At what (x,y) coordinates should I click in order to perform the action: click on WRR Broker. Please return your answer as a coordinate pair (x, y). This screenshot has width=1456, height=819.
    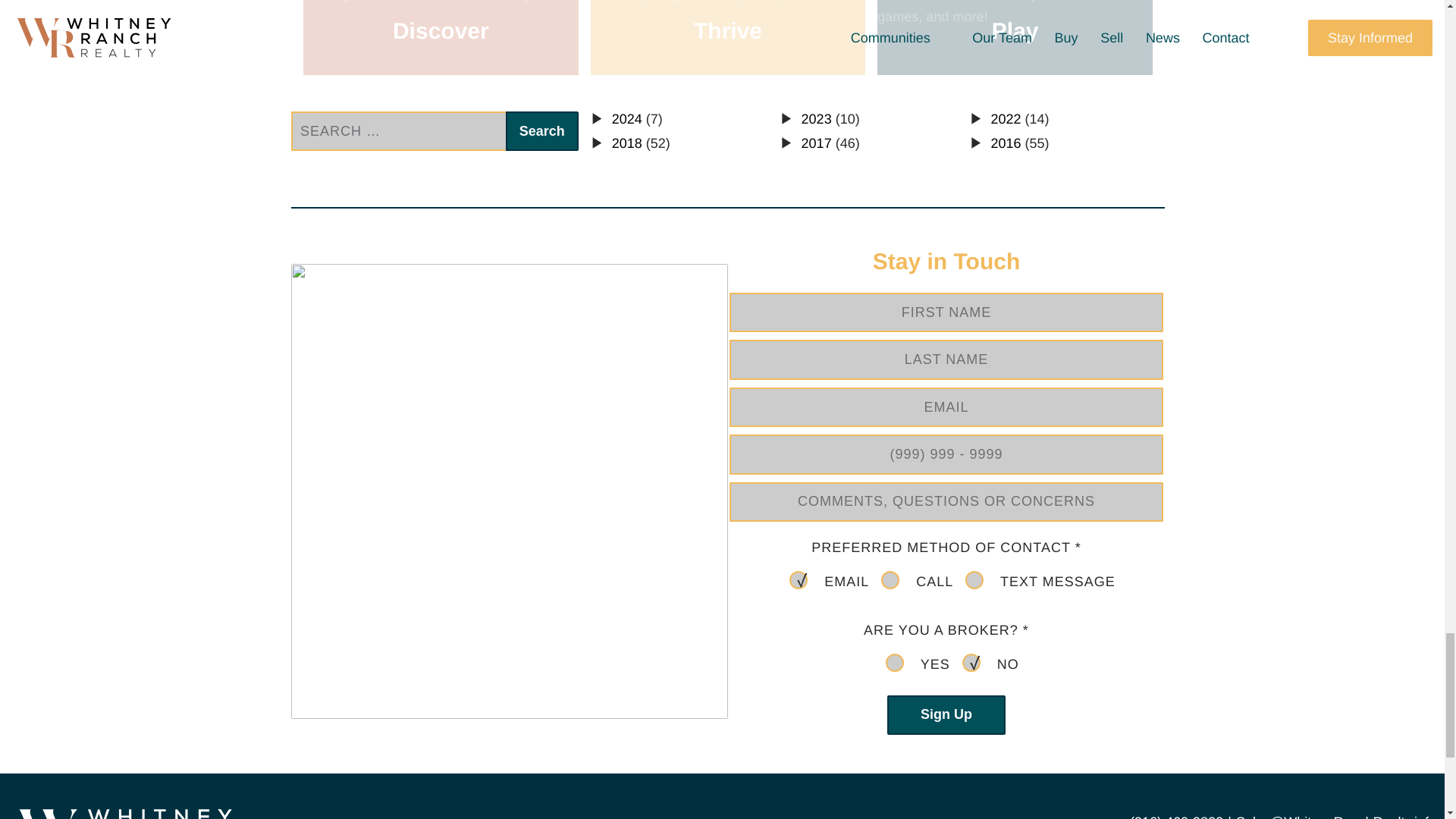
    Looking at the image, I should click on (895, 662).